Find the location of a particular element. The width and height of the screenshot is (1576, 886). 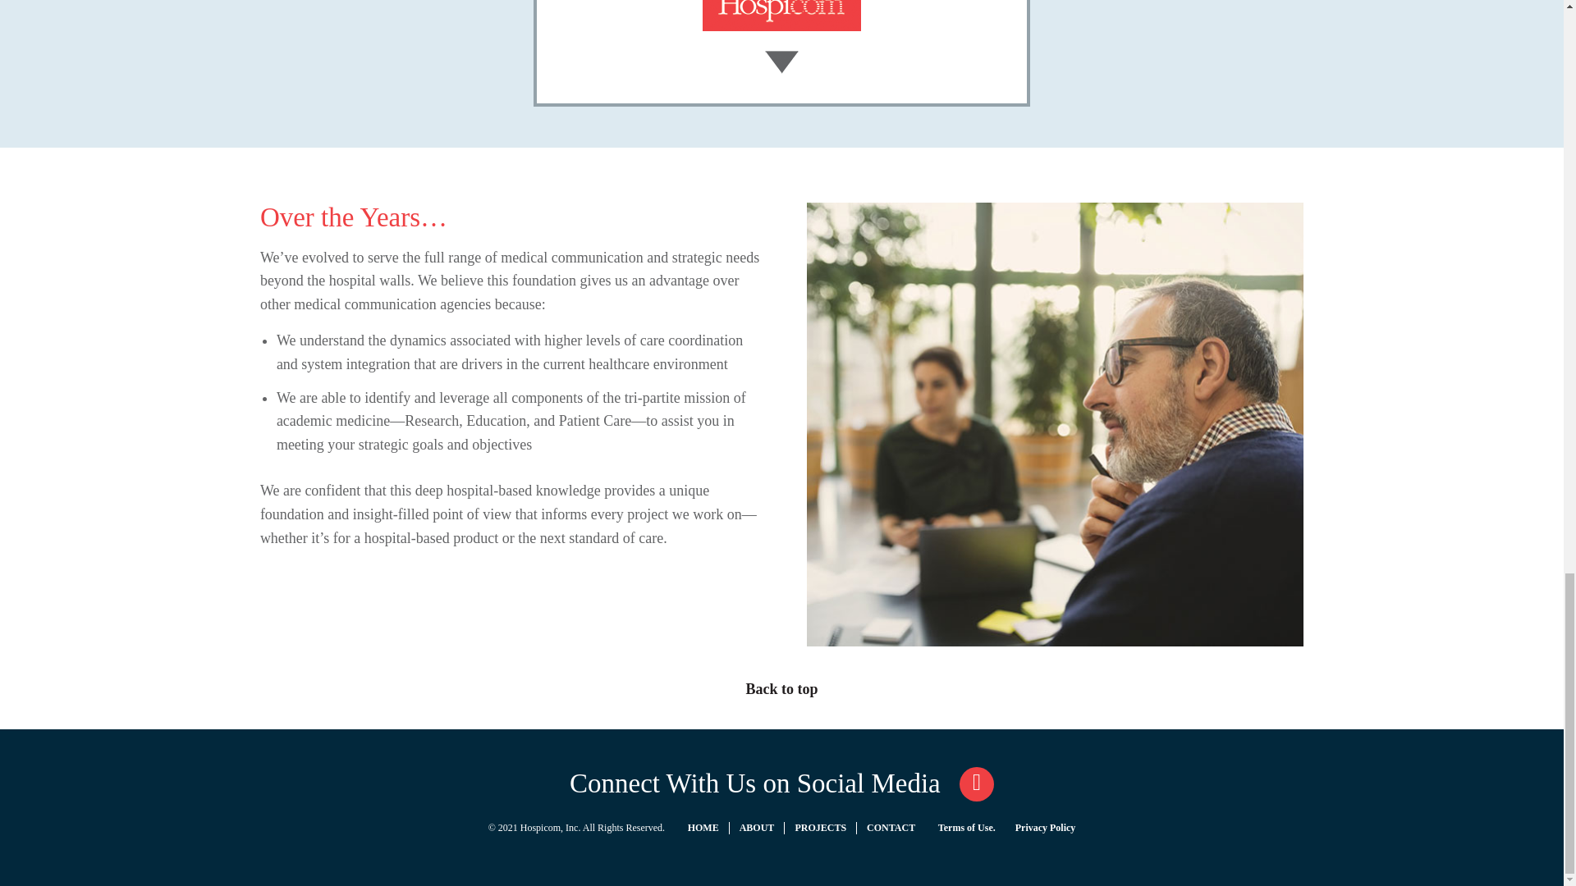

PROJECTS is located at coordinates (820, 828).